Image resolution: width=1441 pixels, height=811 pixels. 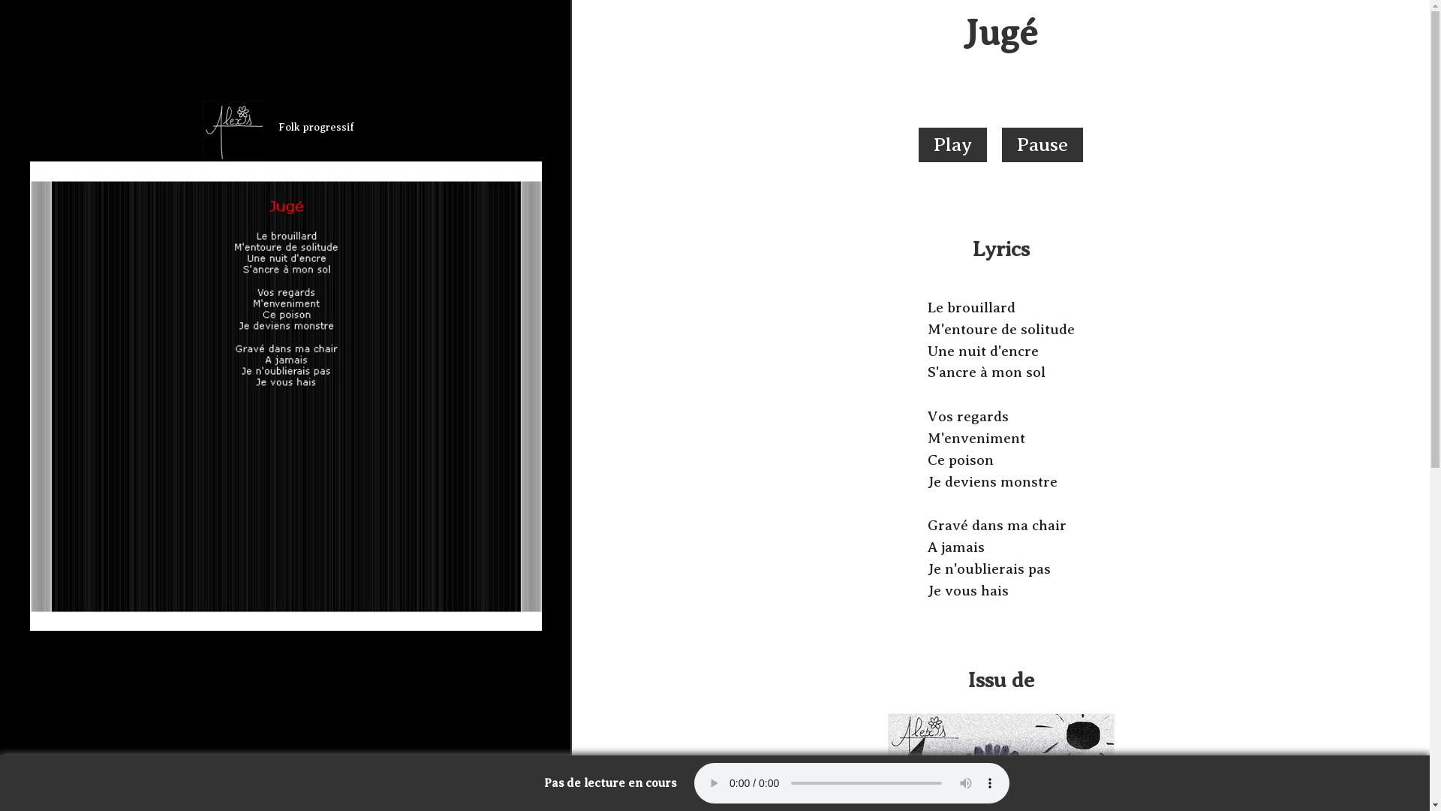 I want to click on Play, so click(x=953, y=145).